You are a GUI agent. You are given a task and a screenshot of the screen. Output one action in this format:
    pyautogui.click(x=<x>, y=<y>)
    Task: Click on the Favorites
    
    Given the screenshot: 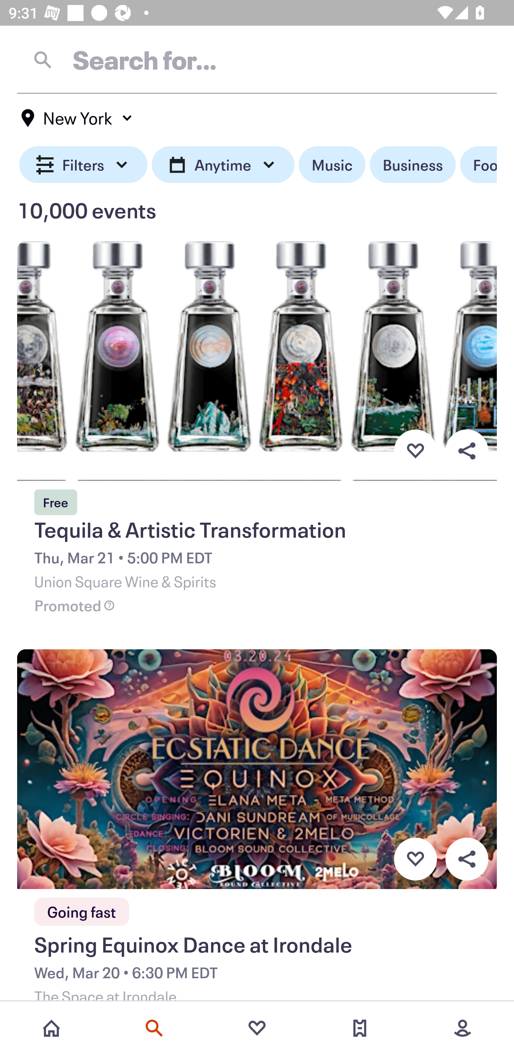 What is the action you would take?
    pyautogui.click(x=257, y=1028)
    